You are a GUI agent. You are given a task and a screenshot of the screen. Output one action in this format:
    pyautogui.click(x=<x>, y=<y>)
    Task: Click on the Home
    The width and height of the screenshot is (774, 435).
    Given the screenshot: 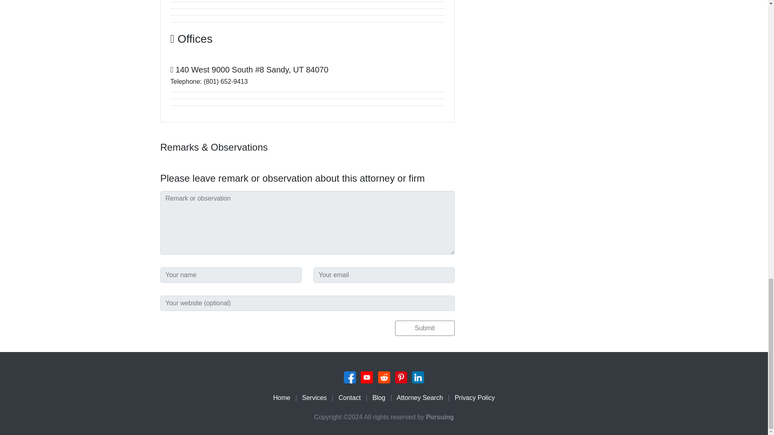 What is the action you would take?
    pyautogui.click(x=282, y=397)
    